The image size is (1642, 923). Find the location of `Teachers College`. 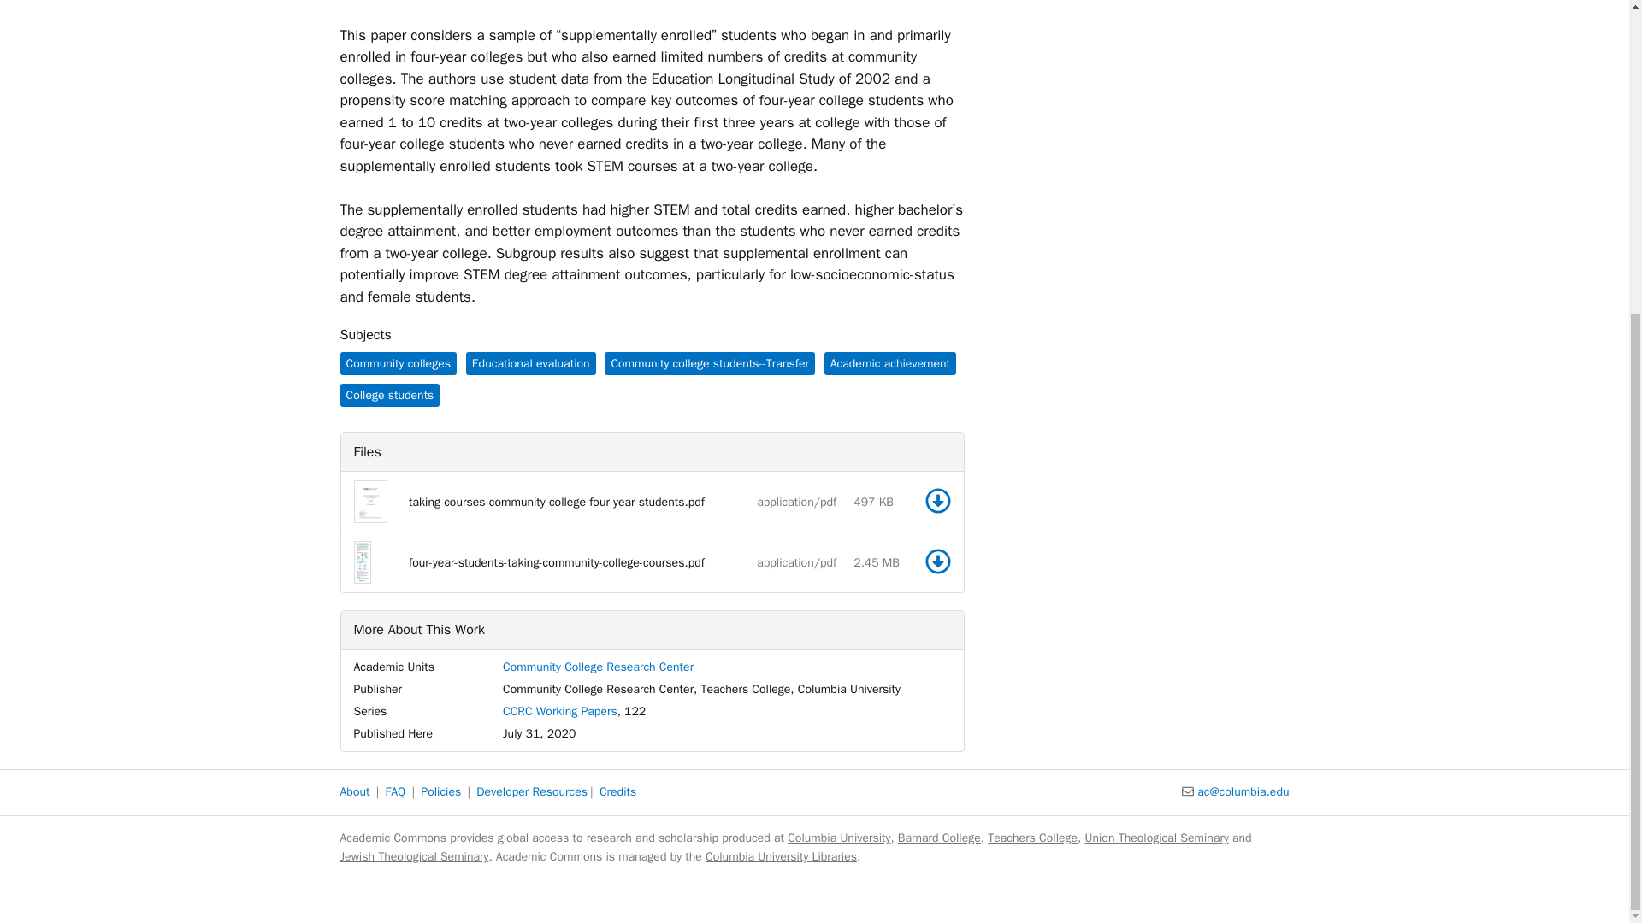

Teachers College is located at coordinates (1032, 838).